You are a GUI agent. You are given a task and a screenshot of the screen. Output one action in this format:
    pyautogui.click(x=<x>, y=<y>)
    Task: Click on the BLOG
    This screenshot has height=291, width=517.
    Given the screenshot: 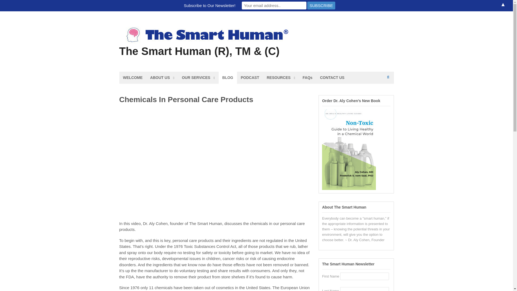 What is the action you would take?
    pyautogui.click(x=228, y=78)
    